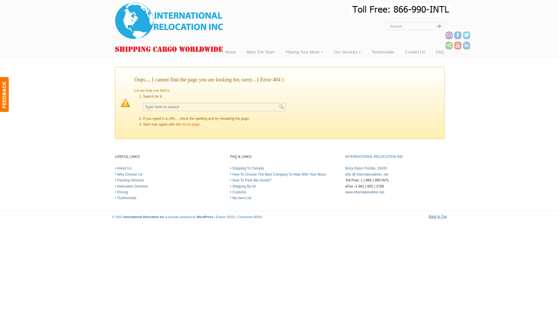  I want to click on FAQ, so click(440, 52).